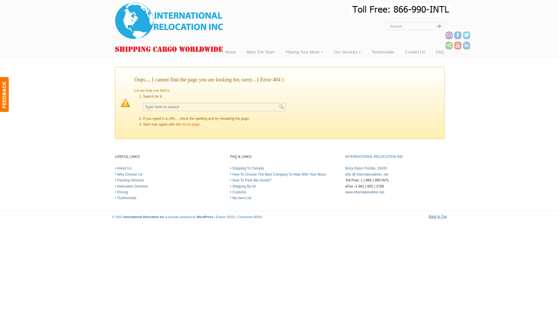  I want to click on FAQ, so click(440, 52).